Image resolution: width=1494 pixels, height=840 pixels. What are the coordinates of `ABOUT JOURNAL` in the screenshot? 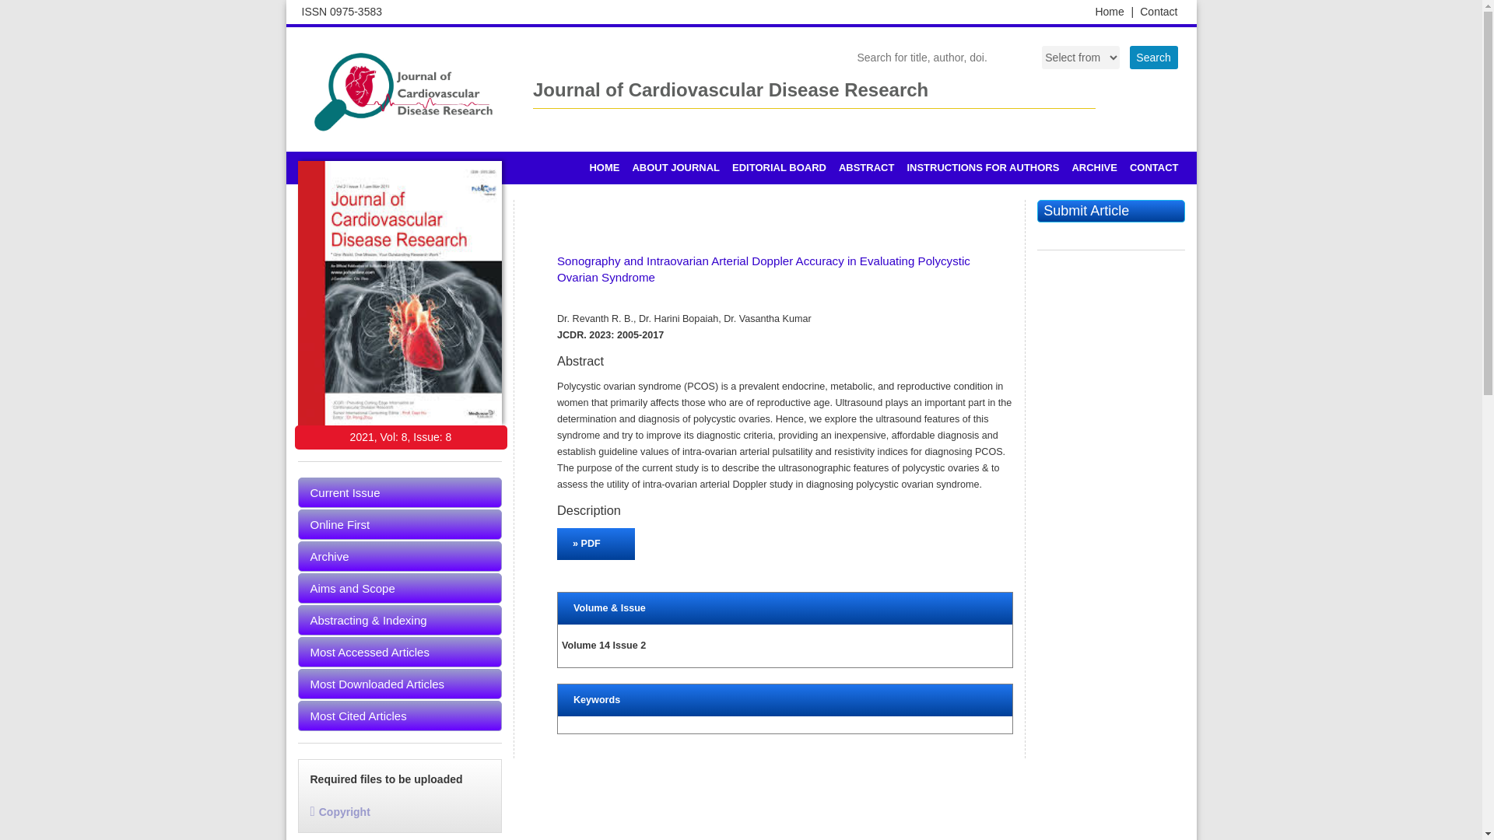 It's located at (675, 168).